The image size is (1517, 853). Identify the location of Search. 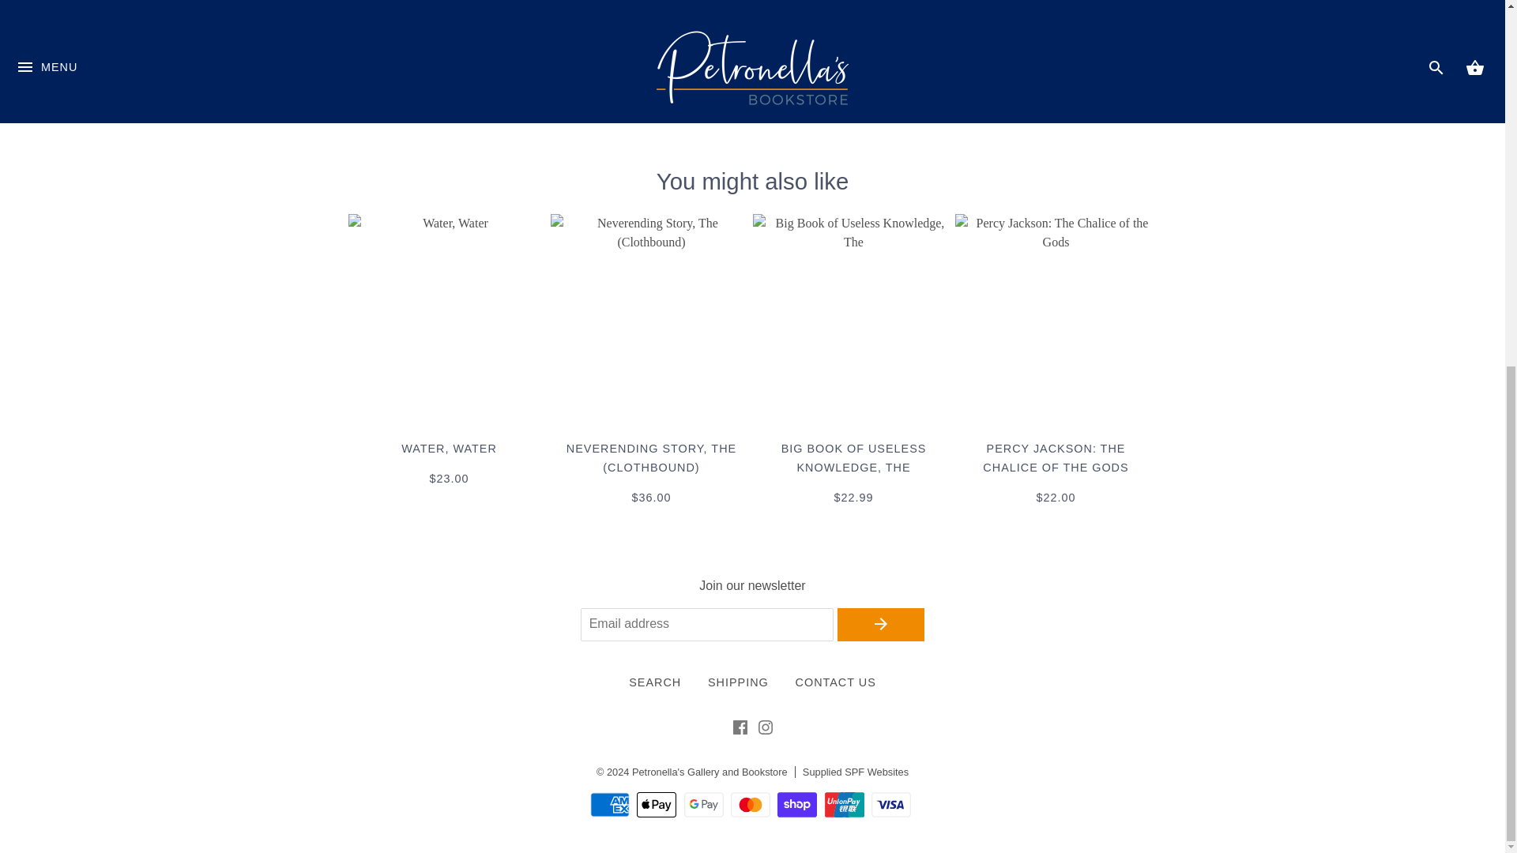
(655, 681).